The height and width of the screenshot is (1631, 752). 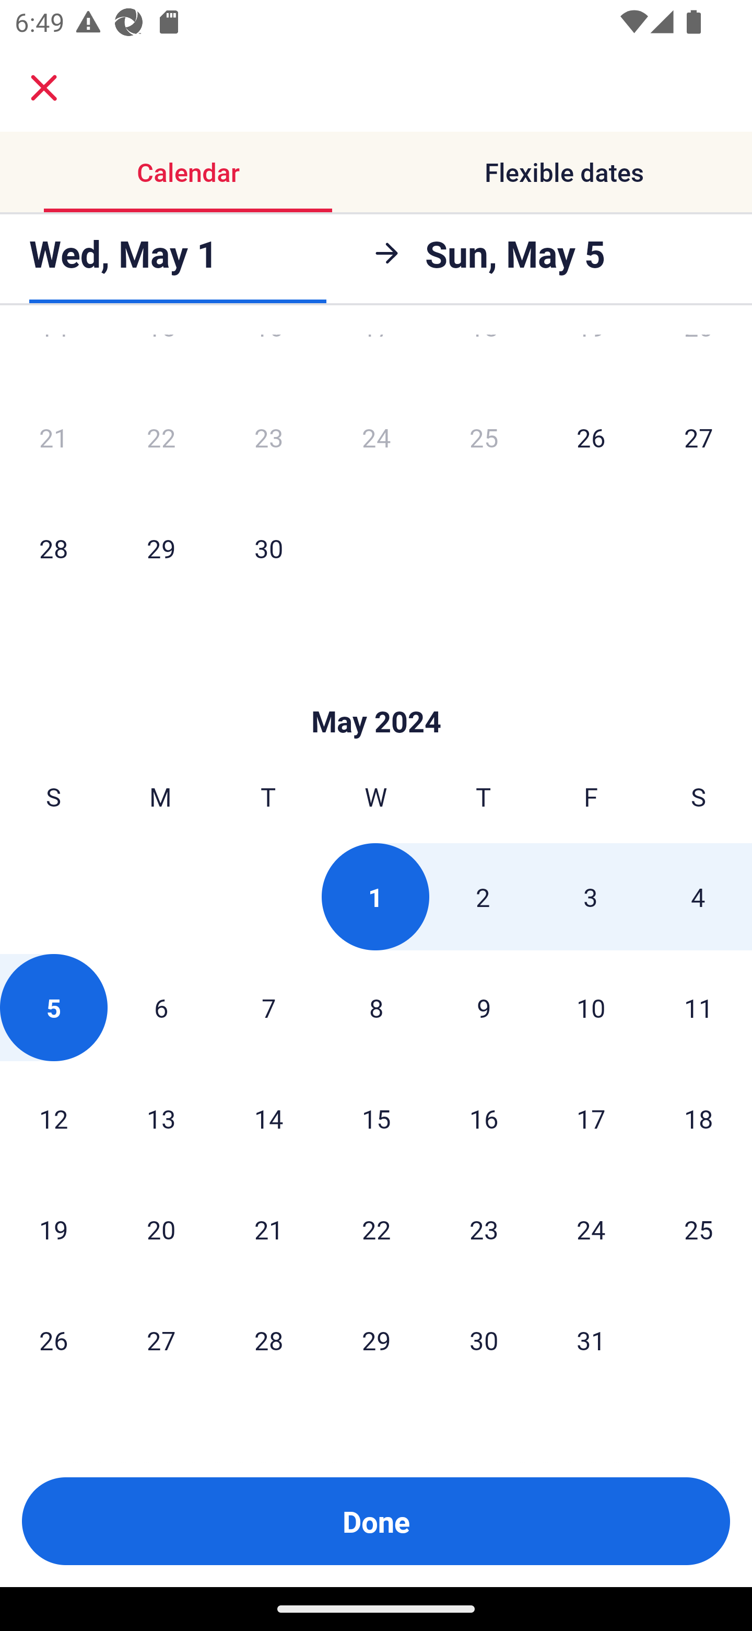 What do you see at coordinates (161, 1119) in the screenshot?
I see `13 Monday, May 13, 2024` at bounding box center [161, 1119].